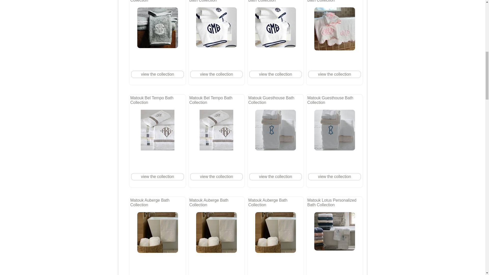 This screenshot has height=275, width=489. Describe the element at coordinates (335, 231) in the screenshot. I see `Matouk Lotus Personalized  Bath Collection` at that location.